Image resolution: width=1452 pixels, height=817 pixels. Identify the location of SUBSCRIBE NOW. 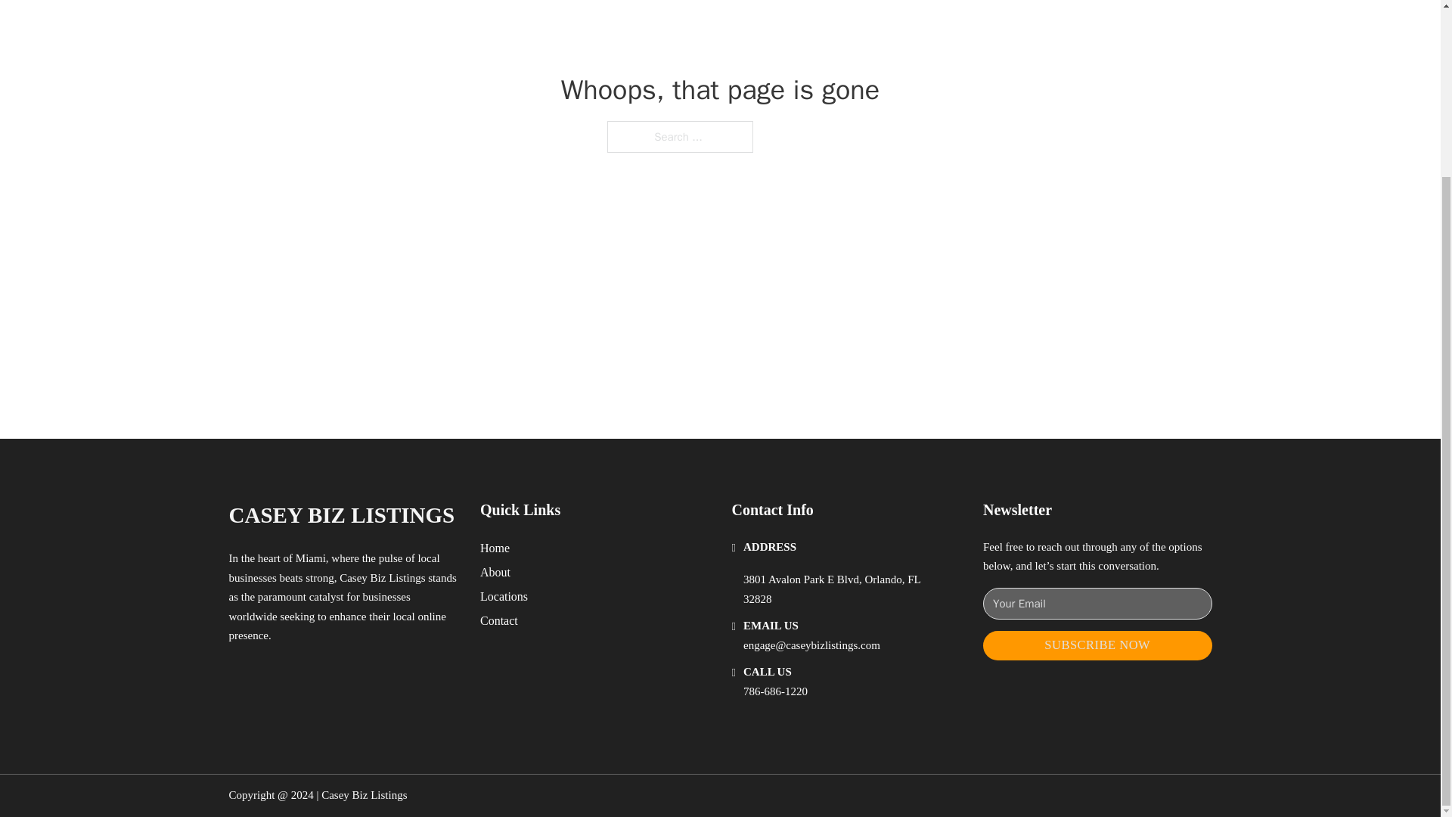
(1097, 645).